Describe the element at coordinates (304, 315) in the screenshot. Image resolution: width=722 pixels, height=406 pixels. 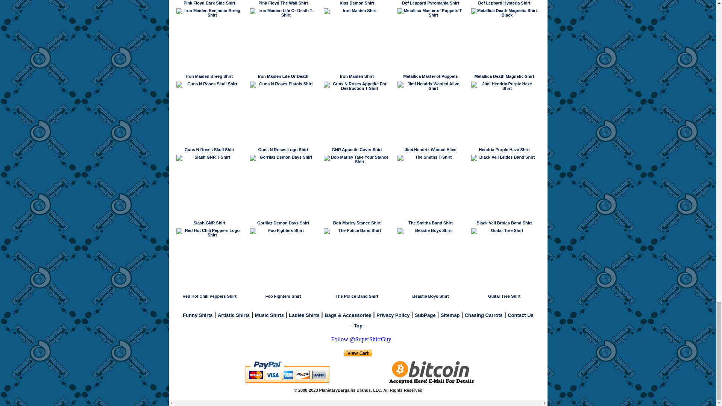
I see `Ladies Shirts` at that location.